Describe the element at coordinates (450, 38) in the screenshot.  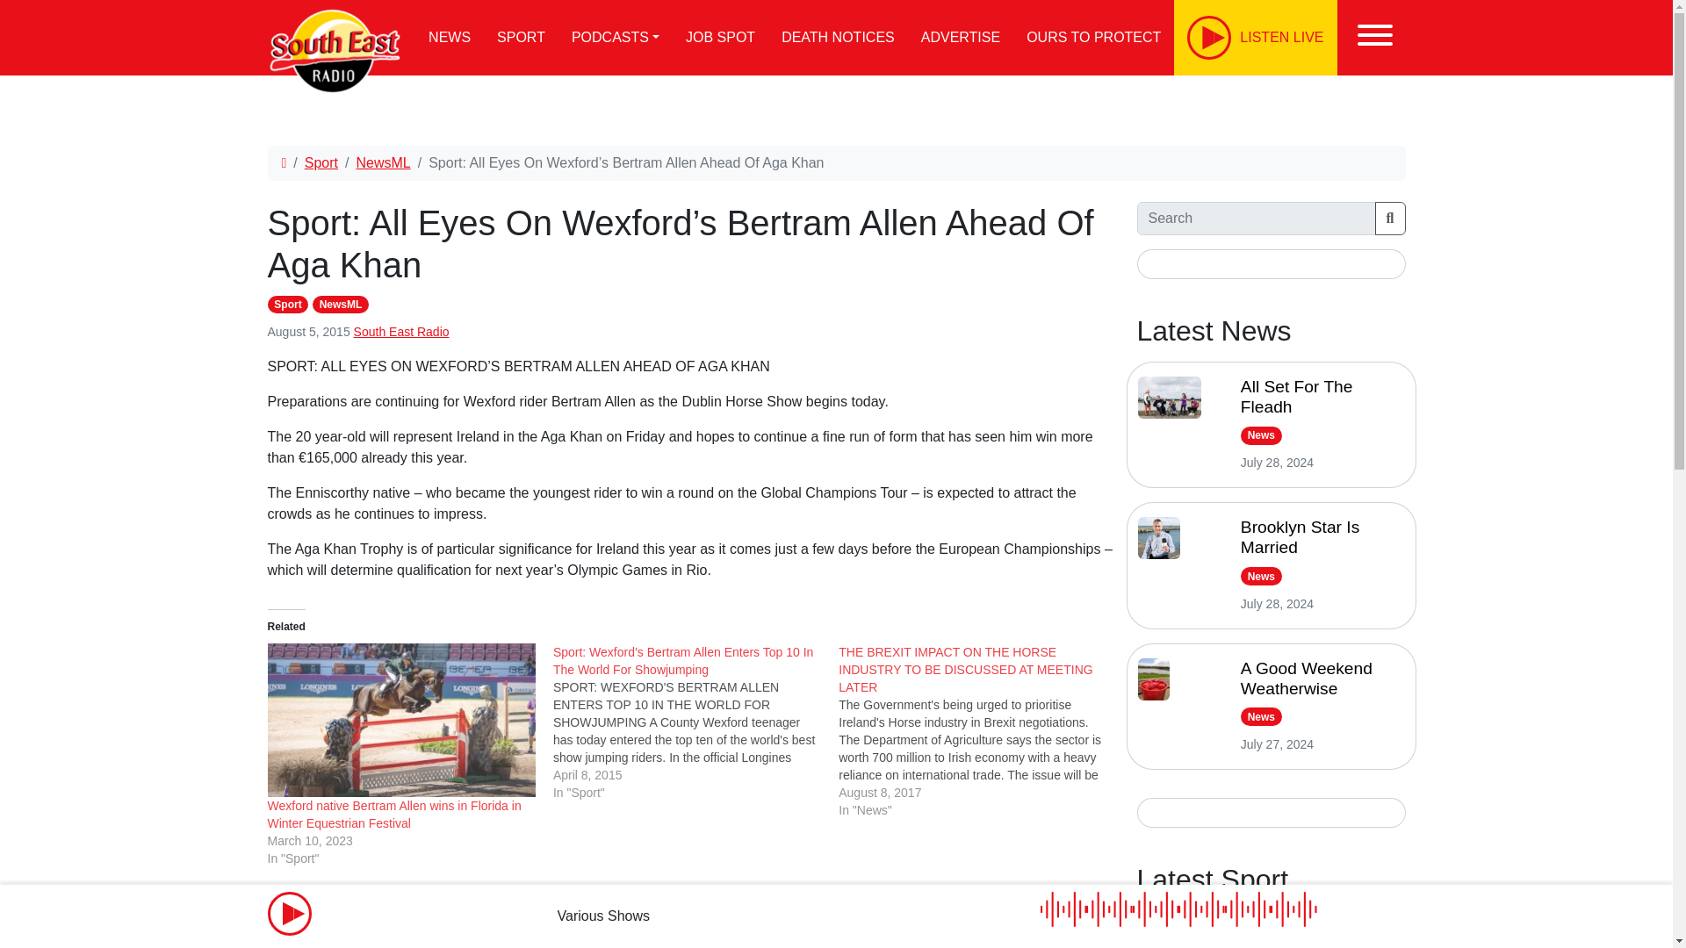
I see `NEWS` at that location.